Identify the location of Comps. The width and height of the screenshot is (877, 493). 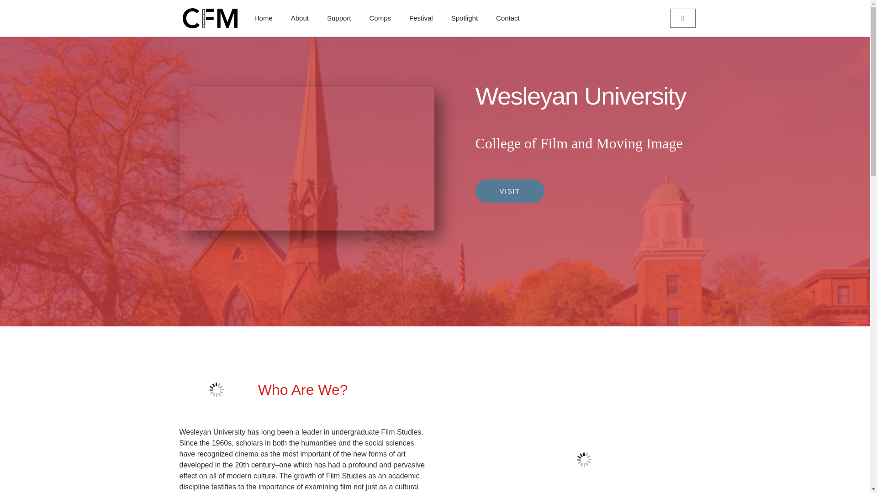
(380, 18).